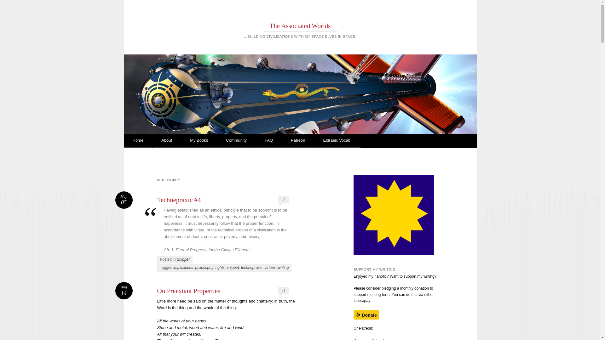 The image size is (605, 340). Describe the element at coordinates (188, 291) in the screenshot. I see `On Preextant Properties` at that location.